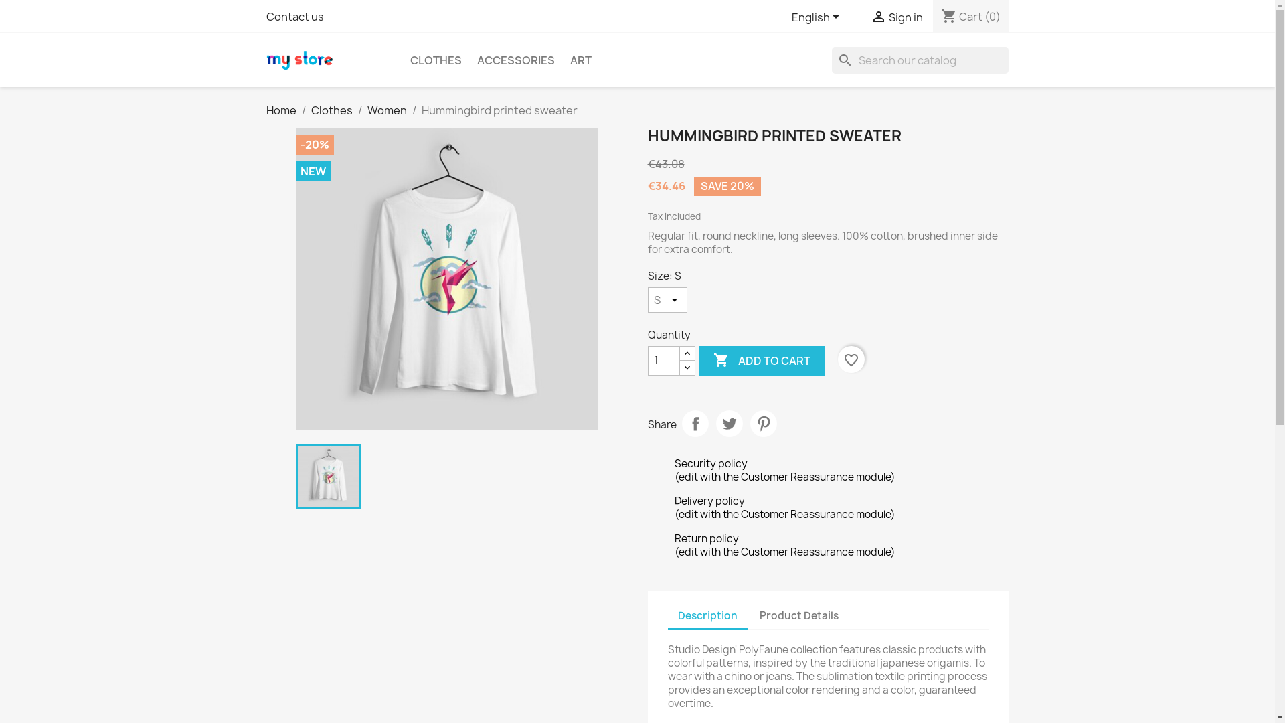 This screenshot has height=723, width=1285. I want to click on ACCESSORIES, so click(515, 60).